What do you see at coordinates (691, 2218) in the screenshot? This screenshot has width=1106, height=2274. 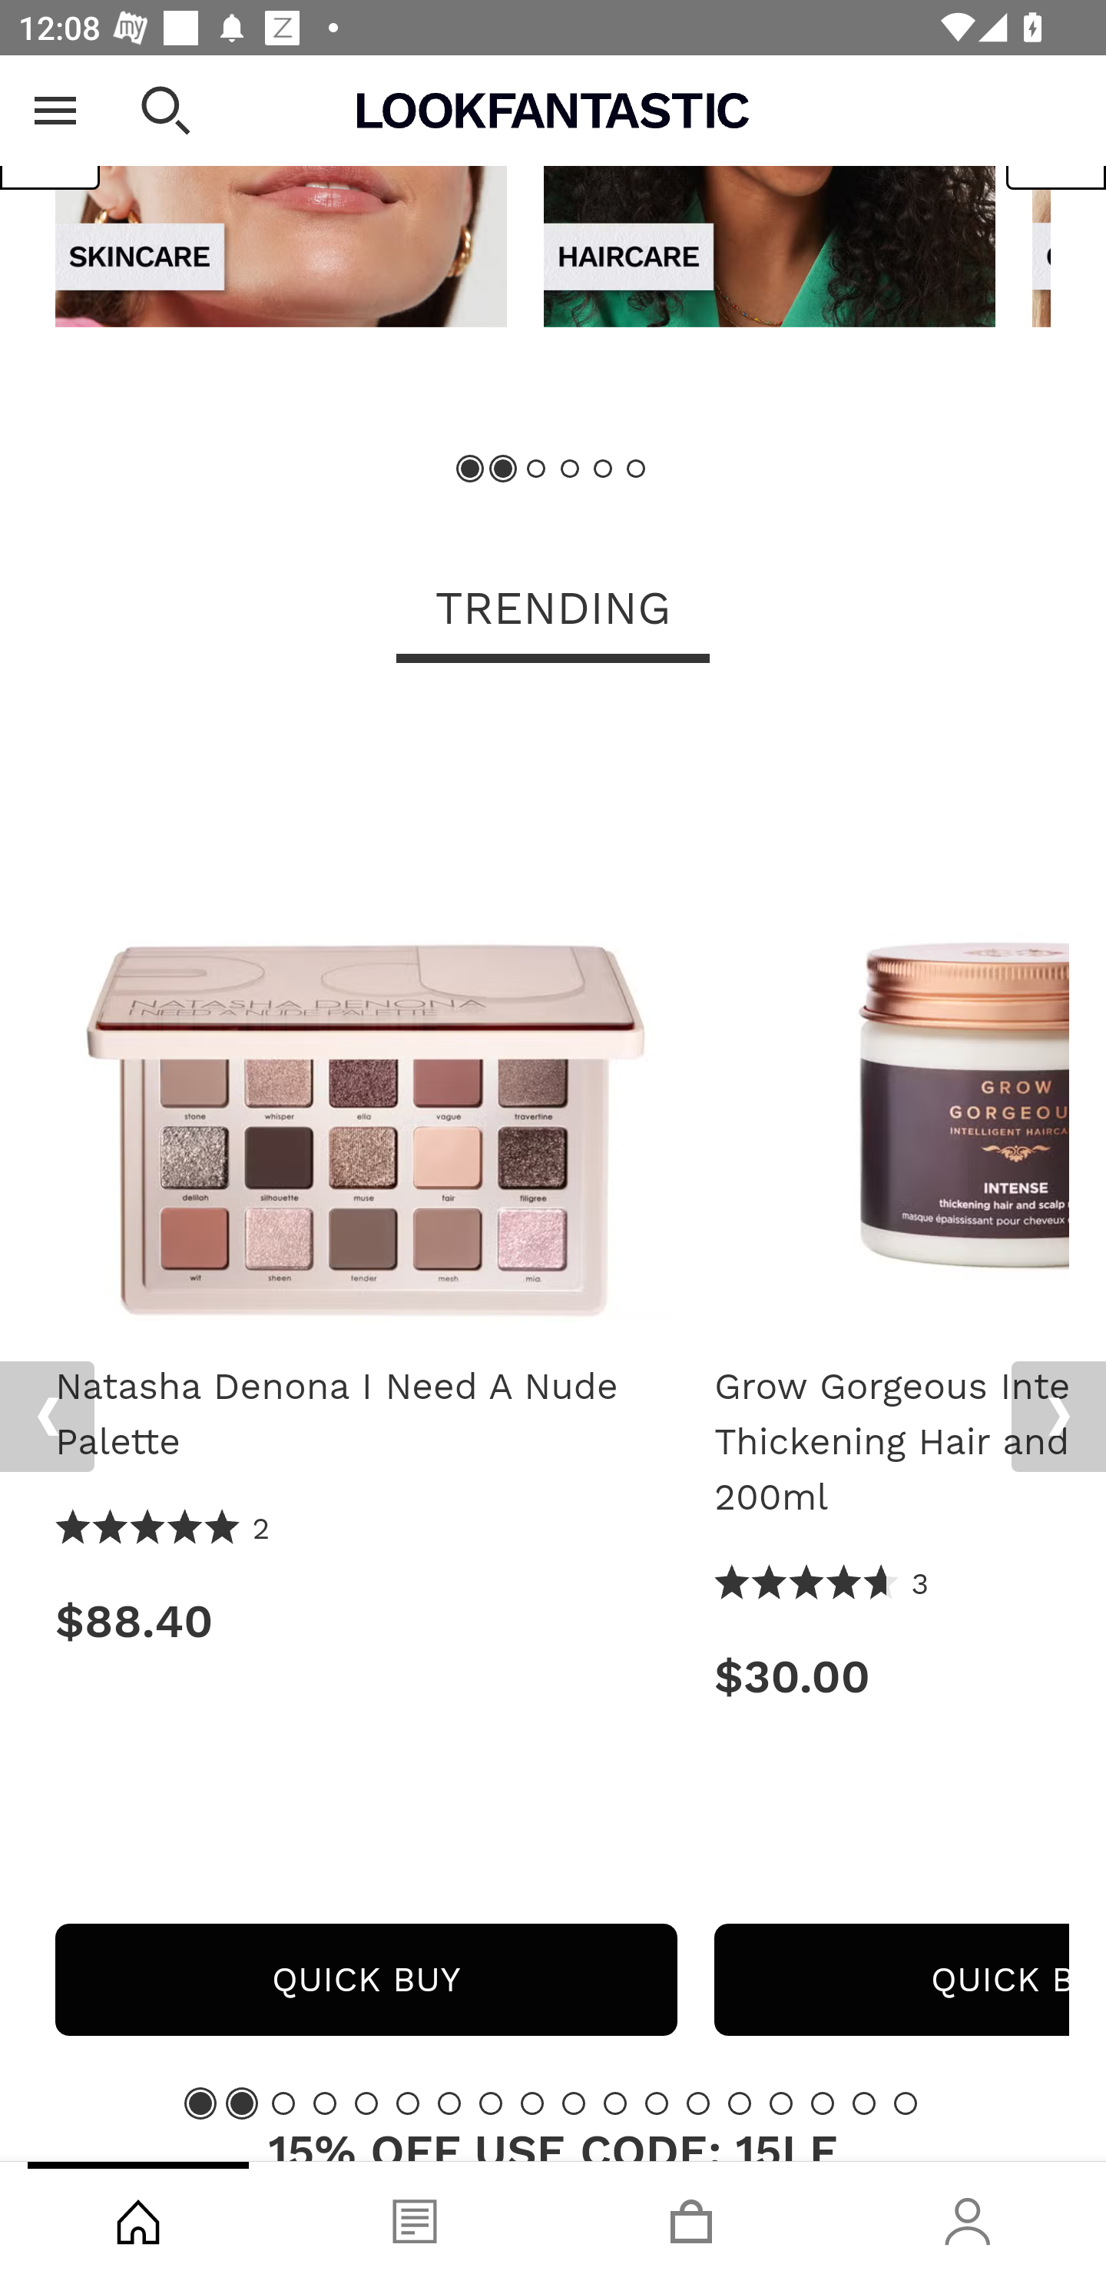 I see `Basket, tab, 3 of 4` at bounding box center [691, 2218].